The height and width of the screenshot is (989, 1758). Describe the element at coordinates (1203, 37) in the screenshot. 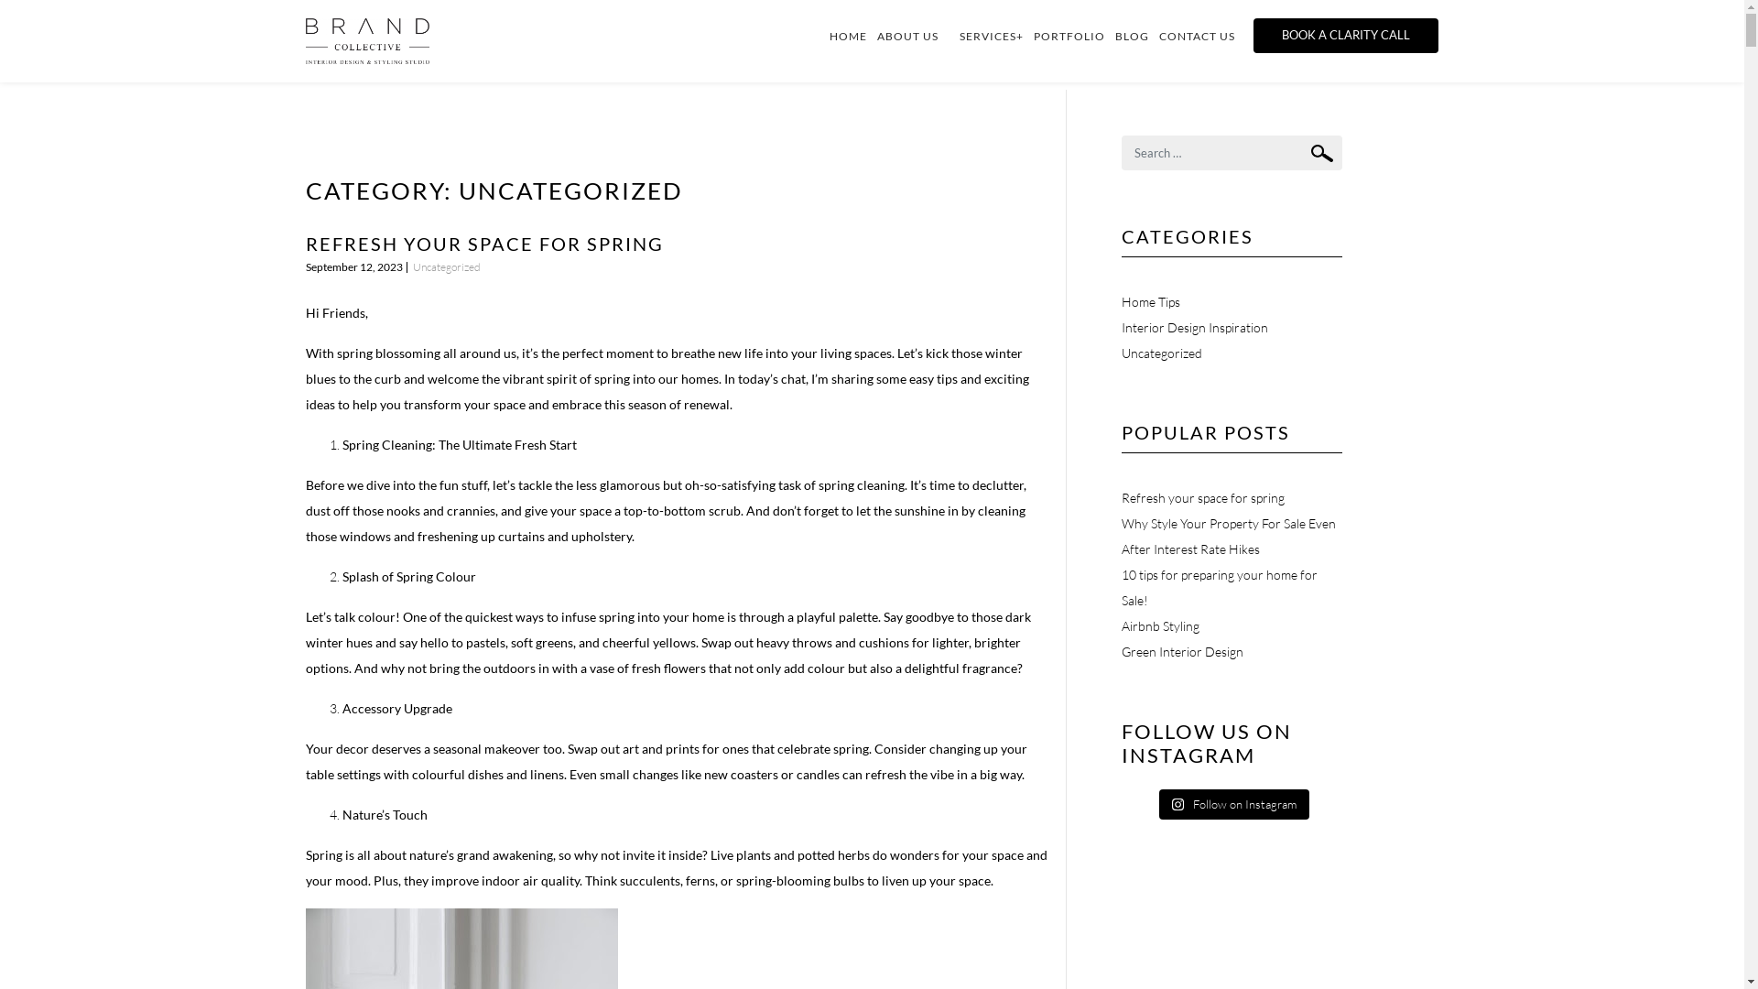

I see `CONTACT US` at that location.